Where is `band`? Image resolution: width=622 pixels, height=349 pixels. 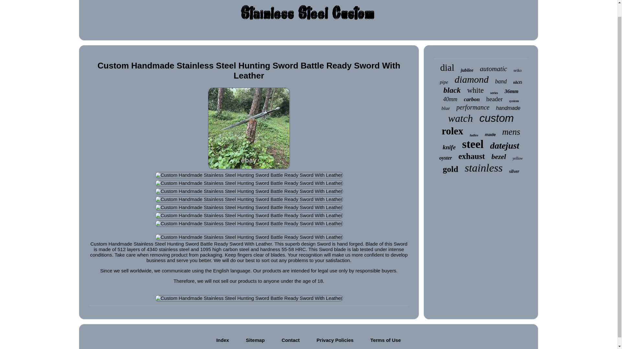 band is located at coordinates (501, 81).